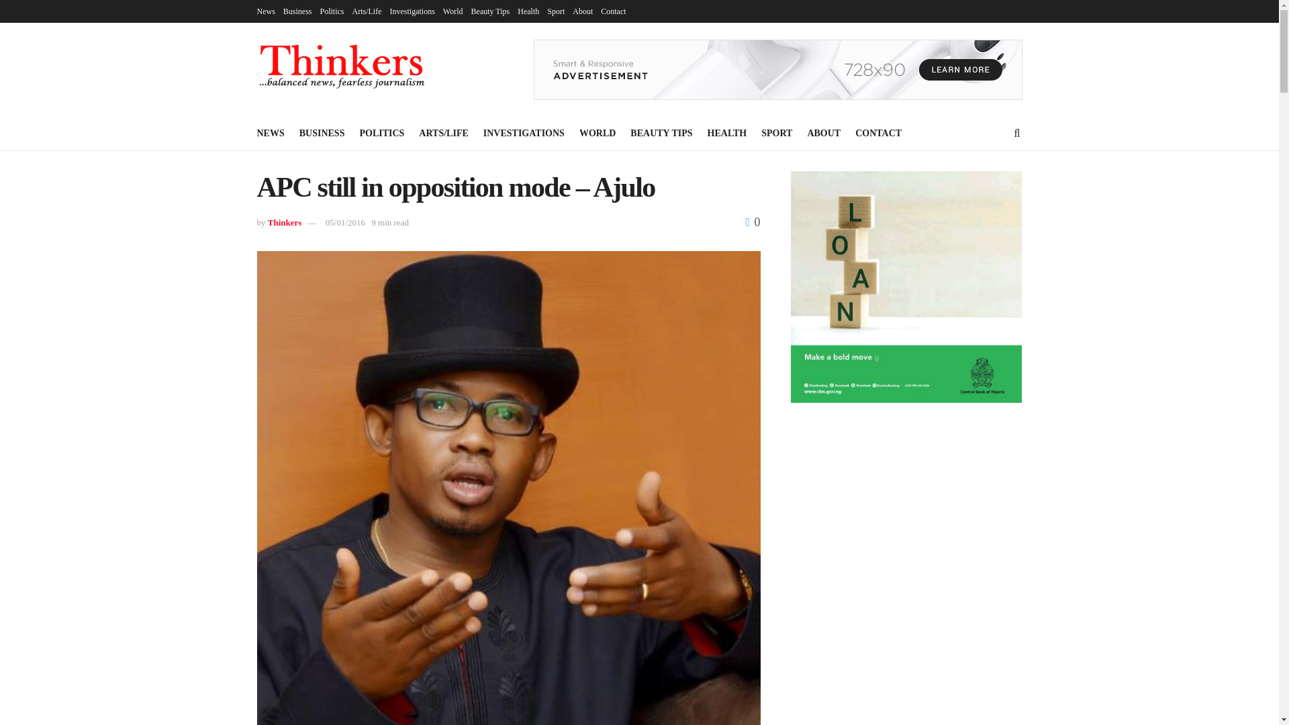 The height and width of the screenshot is (725, 1289). Describe the element at coordinates (297, 11) in the screenshot. I see `Business` at that location.